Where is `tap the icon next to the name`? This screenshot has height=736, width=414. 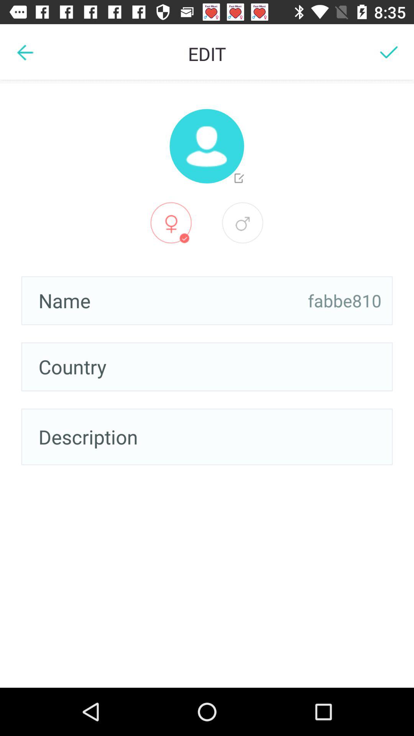
tap the icon next to the name is located at coordinates (345, 301).